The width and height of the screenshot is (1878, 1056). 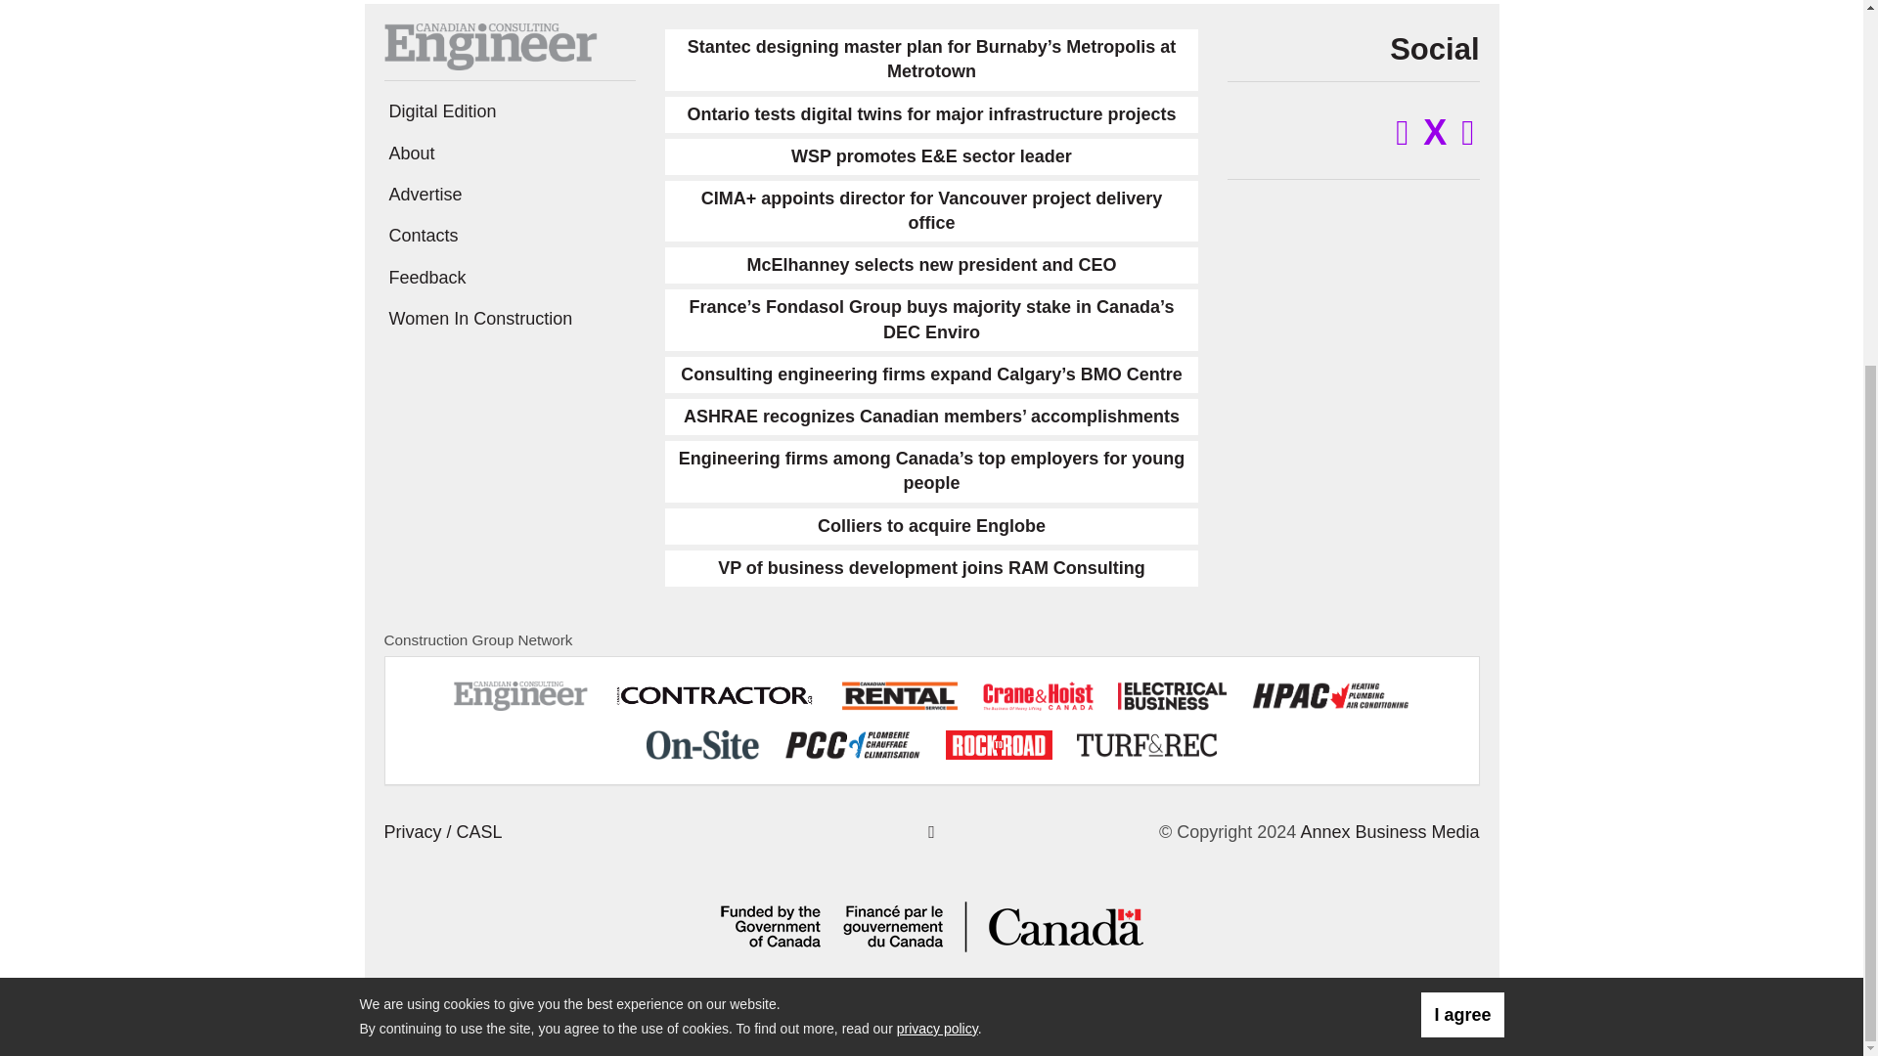 What do you see at coordinates (172, 125) in the screenshot?
I see `3rd party ad content` at bounding box center [172, 125].